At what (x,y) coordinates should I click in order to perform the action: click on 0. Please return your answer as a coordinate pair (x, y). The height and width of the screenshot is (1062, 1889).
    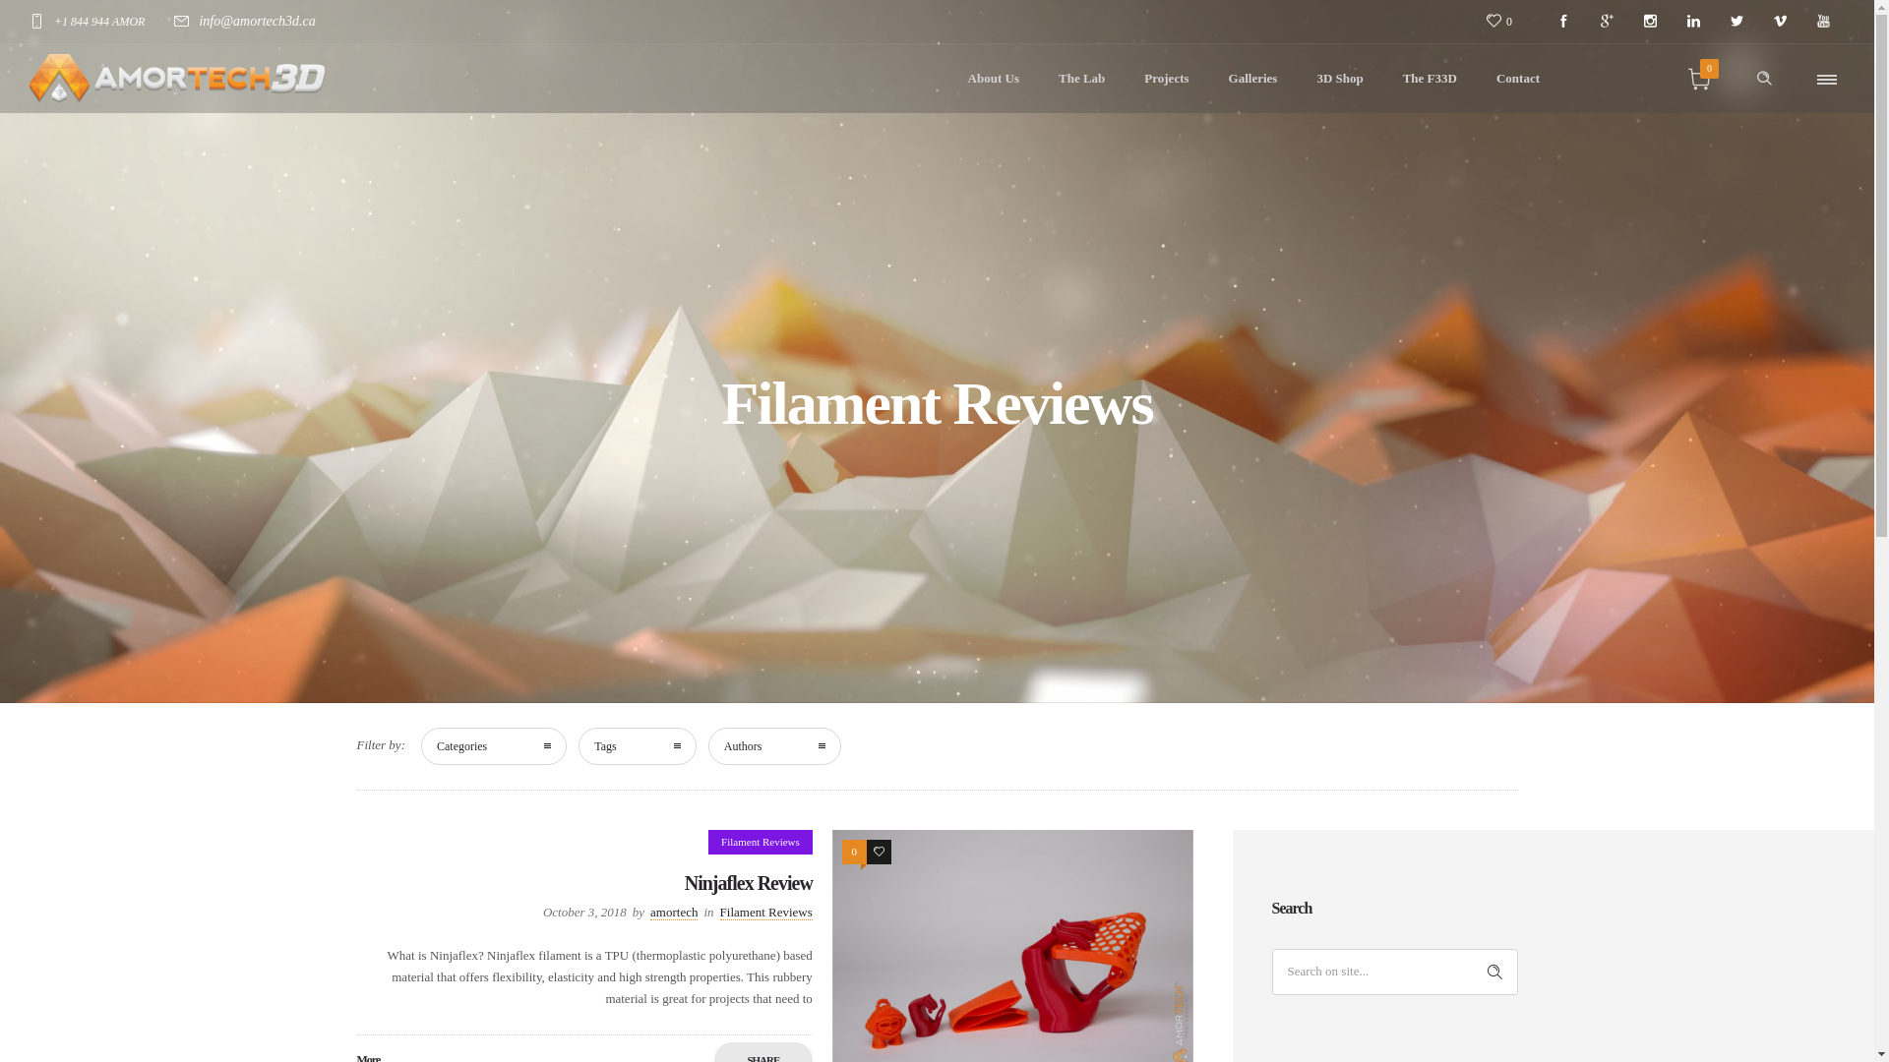
    Looking at the image, I should click on (854, 852).